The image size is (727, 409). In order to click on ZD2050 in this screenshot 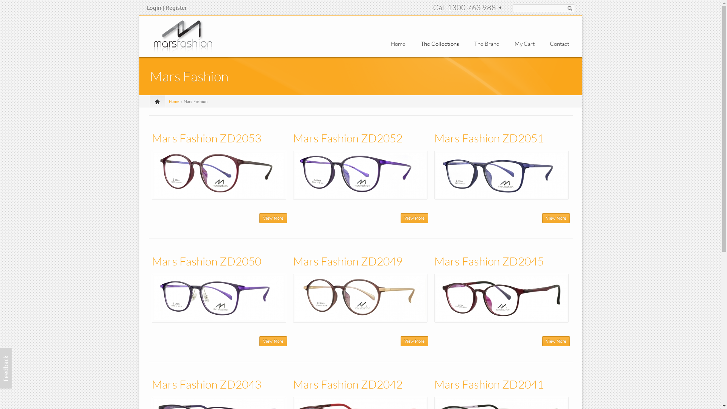, I will do `click(219, 298)`.